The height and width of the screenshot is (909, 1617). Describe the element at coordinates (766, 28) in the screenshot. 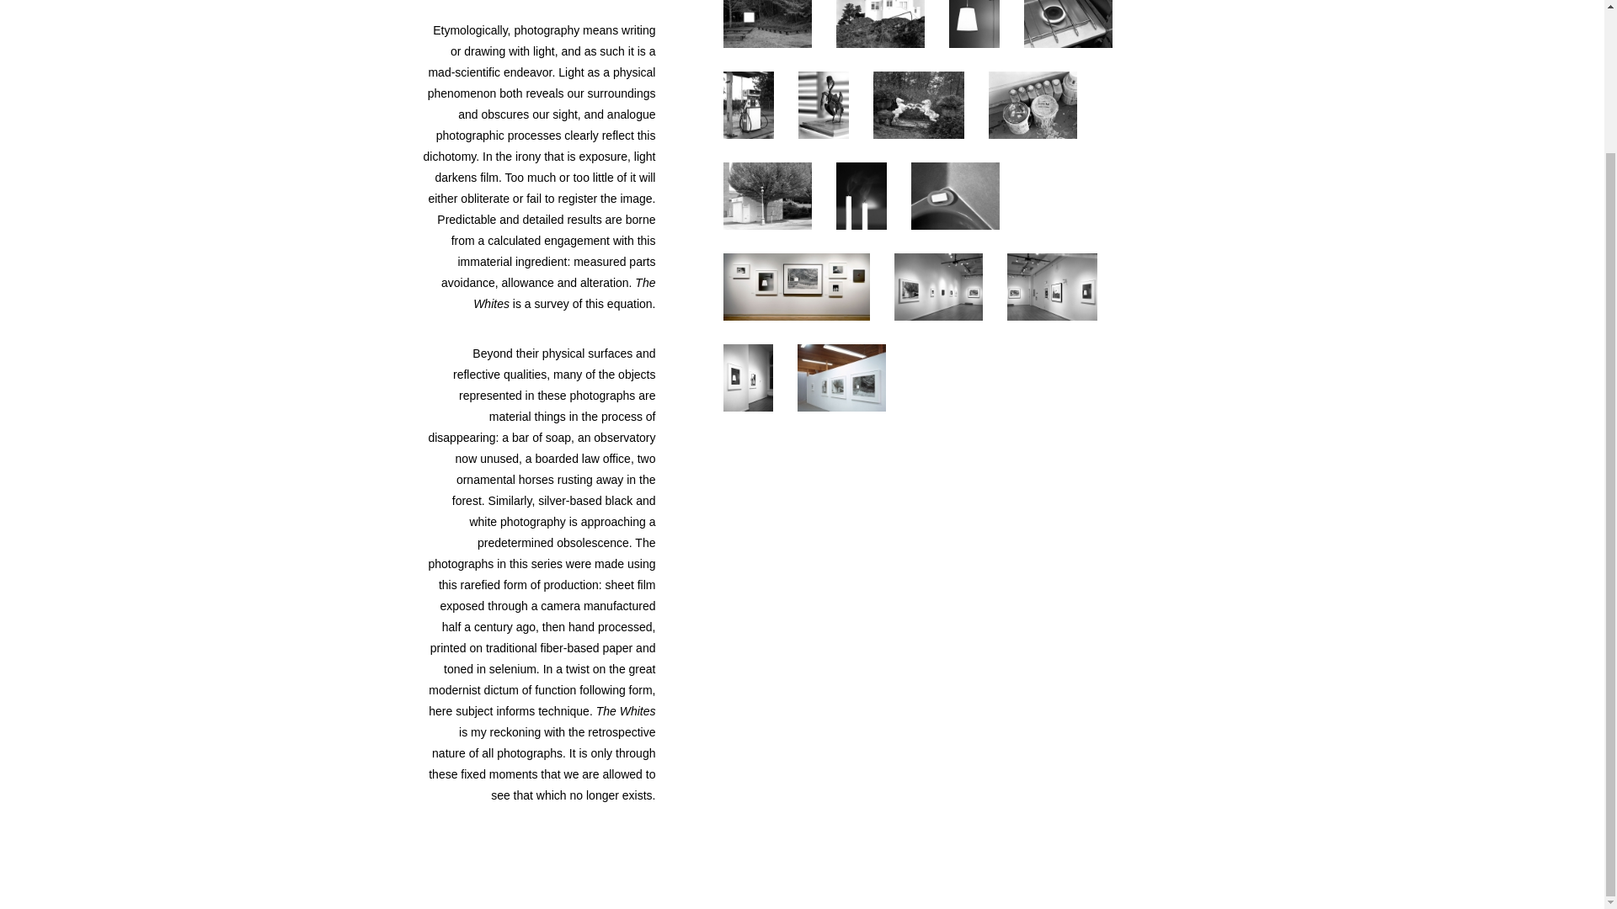

I see `01` at that location.